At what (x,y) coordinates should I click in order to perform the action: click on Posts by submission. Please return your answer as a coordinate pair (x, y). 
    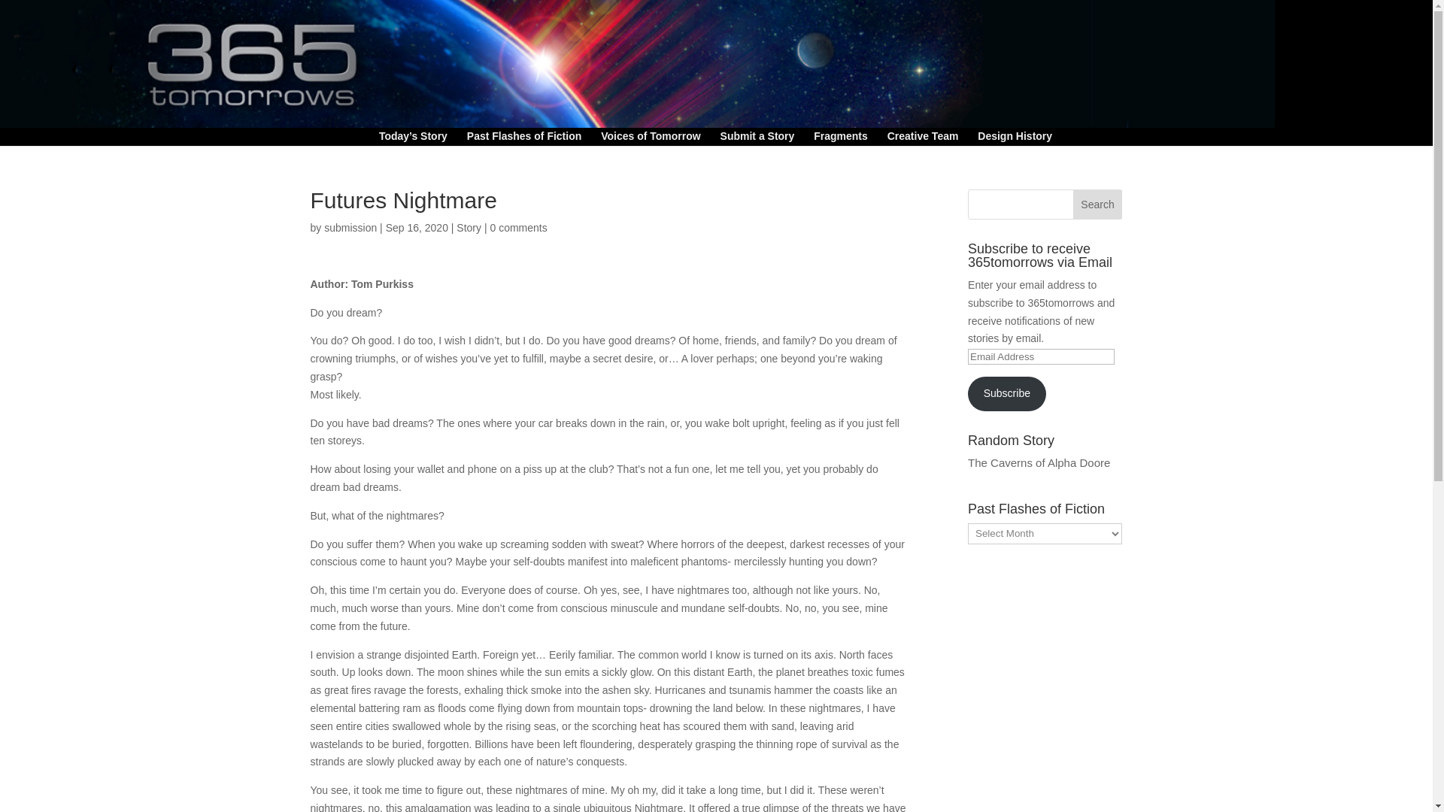
    Looking at the image, I should click on (350, 227).